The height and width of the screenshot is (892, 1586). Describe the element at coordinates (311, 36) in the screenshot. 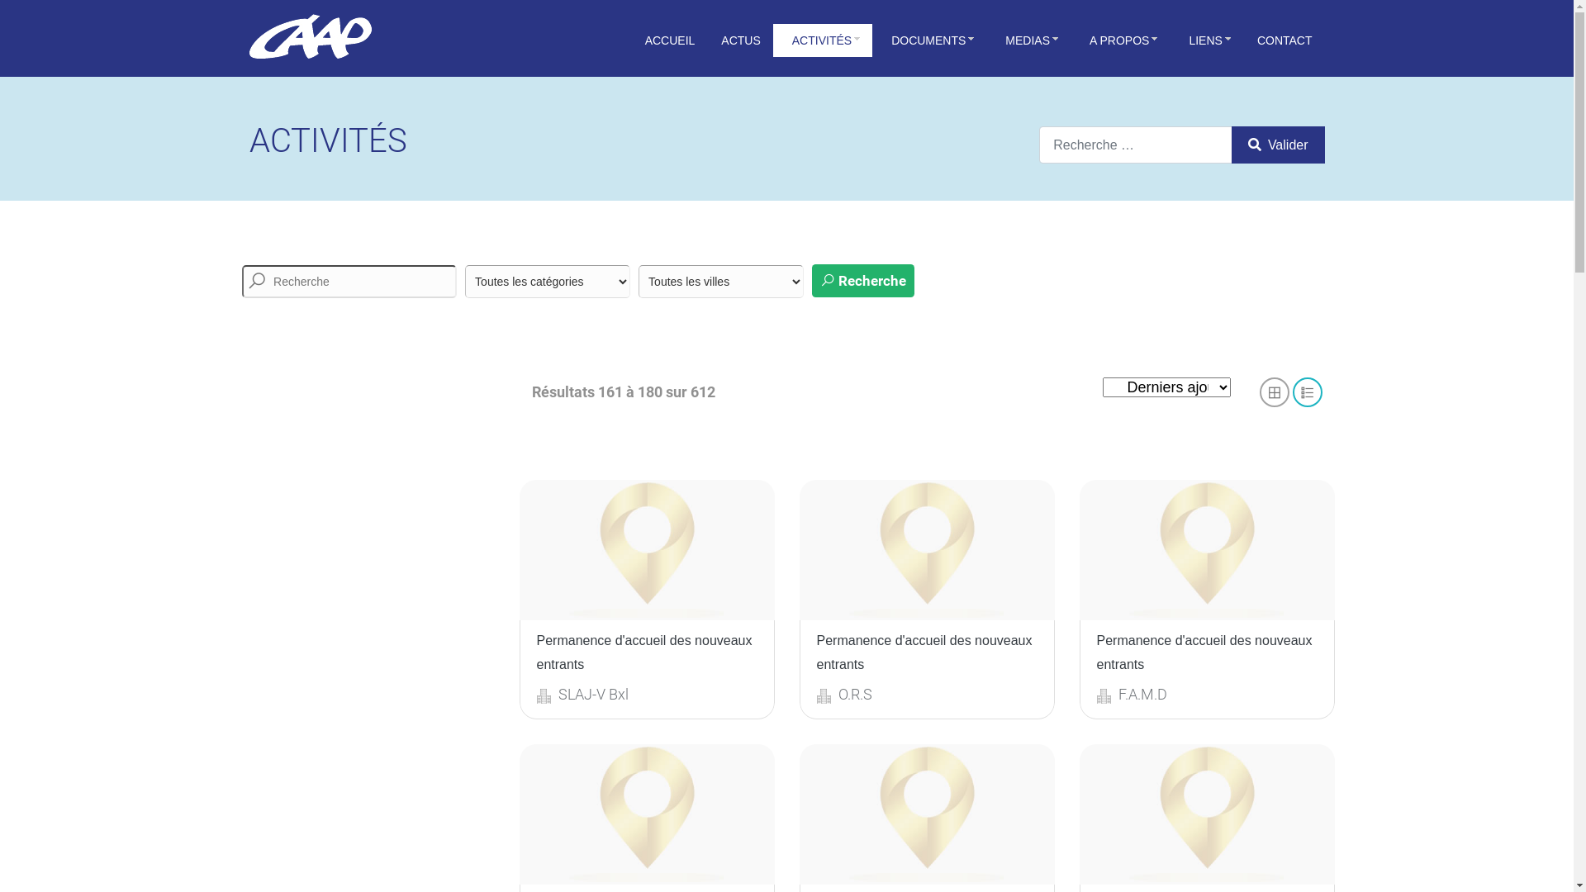

I see `CAAP` at that location.